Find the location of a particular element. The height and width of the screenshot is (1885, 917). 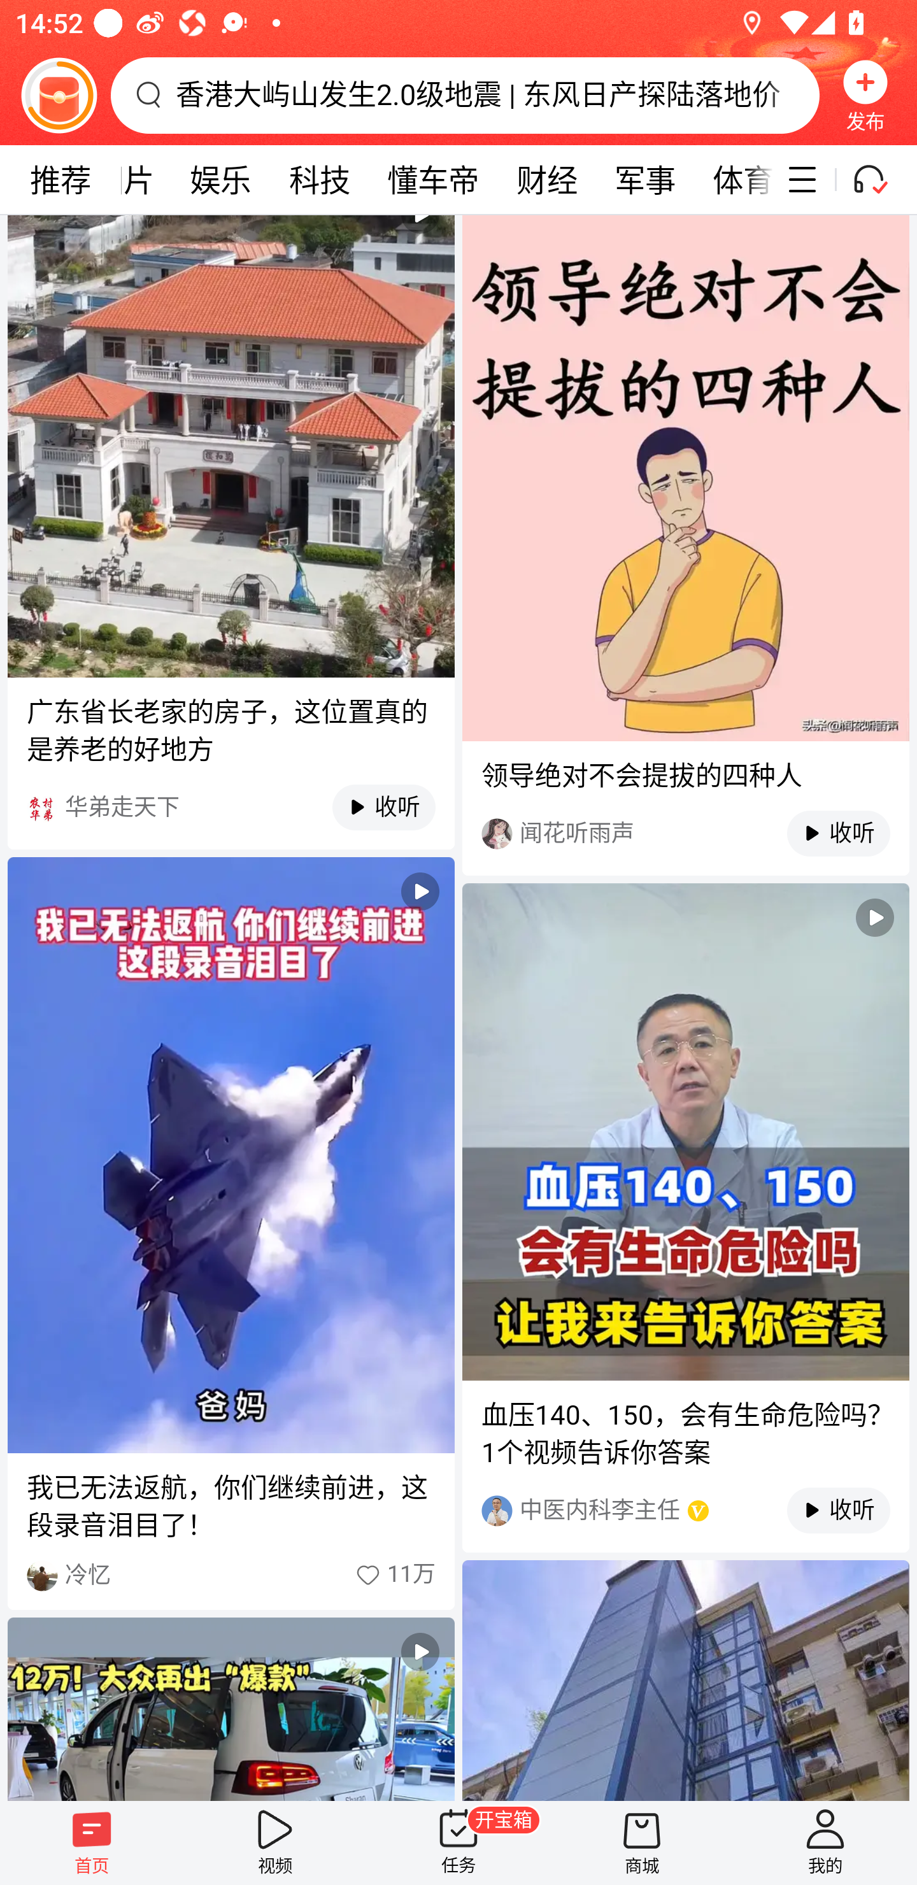

作者,冷忆,按钮 头像 冷忆 赞11万 赞 is located at coordinates (231, 1576).